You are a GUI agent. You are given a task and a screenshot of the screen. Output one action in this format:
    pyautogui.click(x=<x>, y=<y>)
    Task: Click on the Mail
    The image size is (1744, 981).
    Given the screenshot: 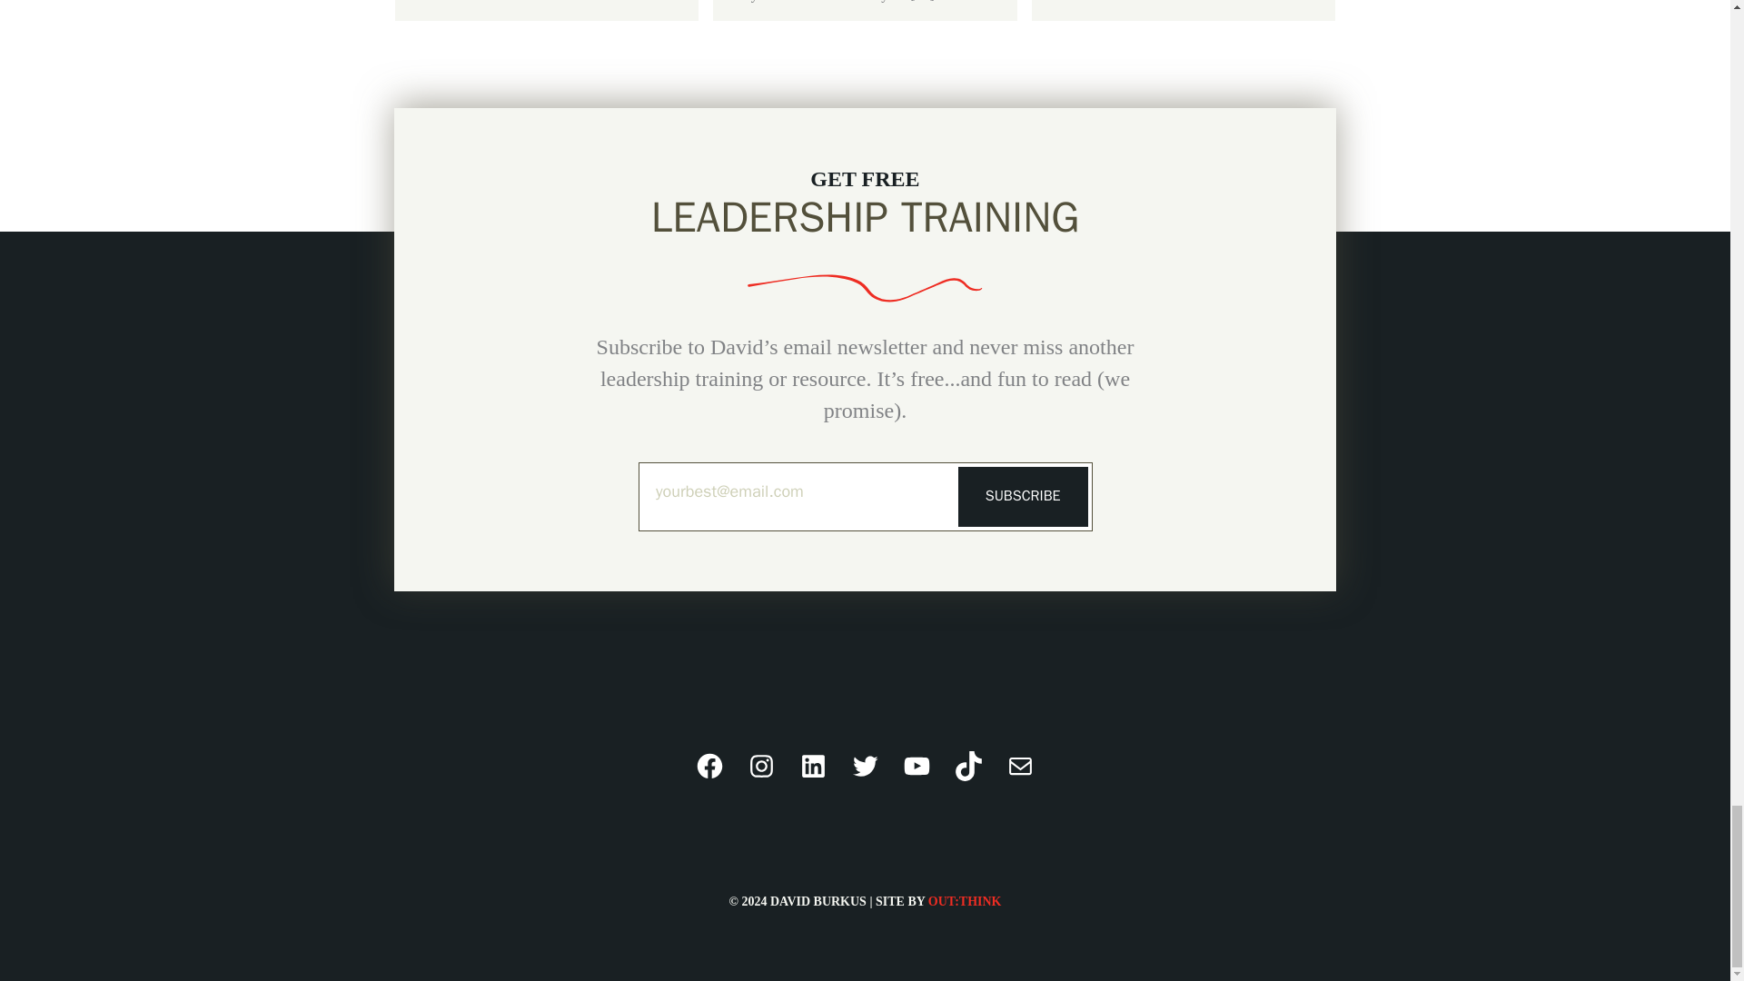 What is the action you would take?
    pyautogui.click(x=1021, y=766)
    